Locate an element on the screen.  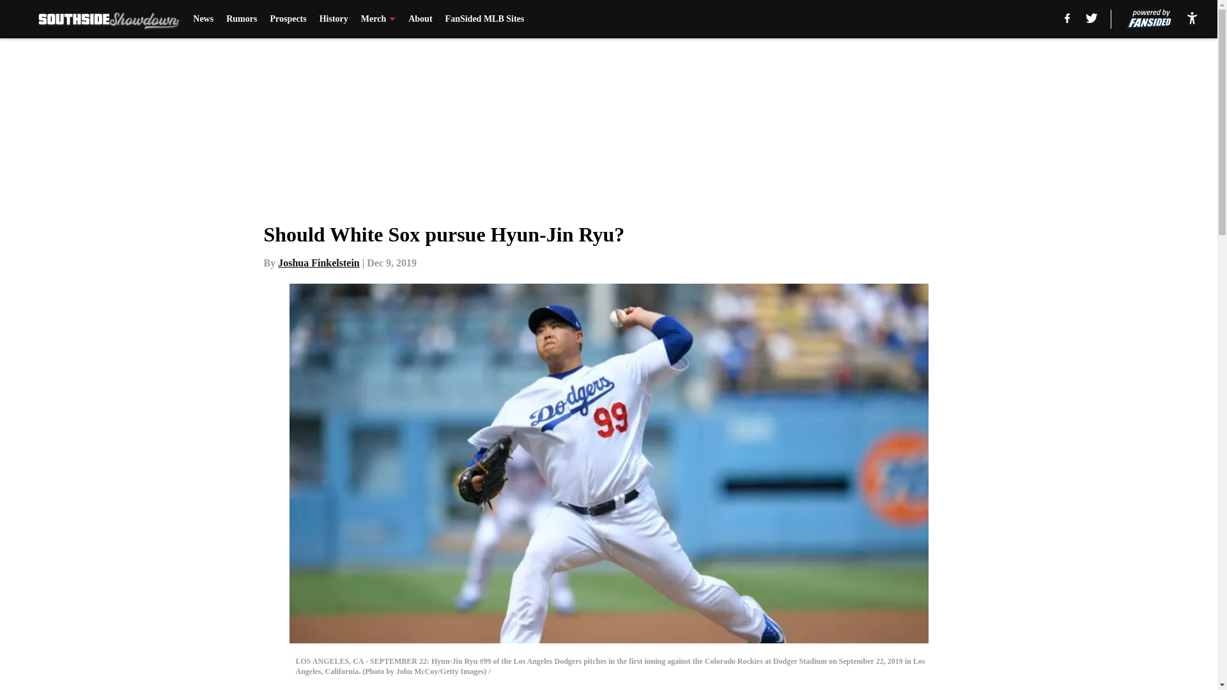
Prospects is located at coordinates (288, 19).